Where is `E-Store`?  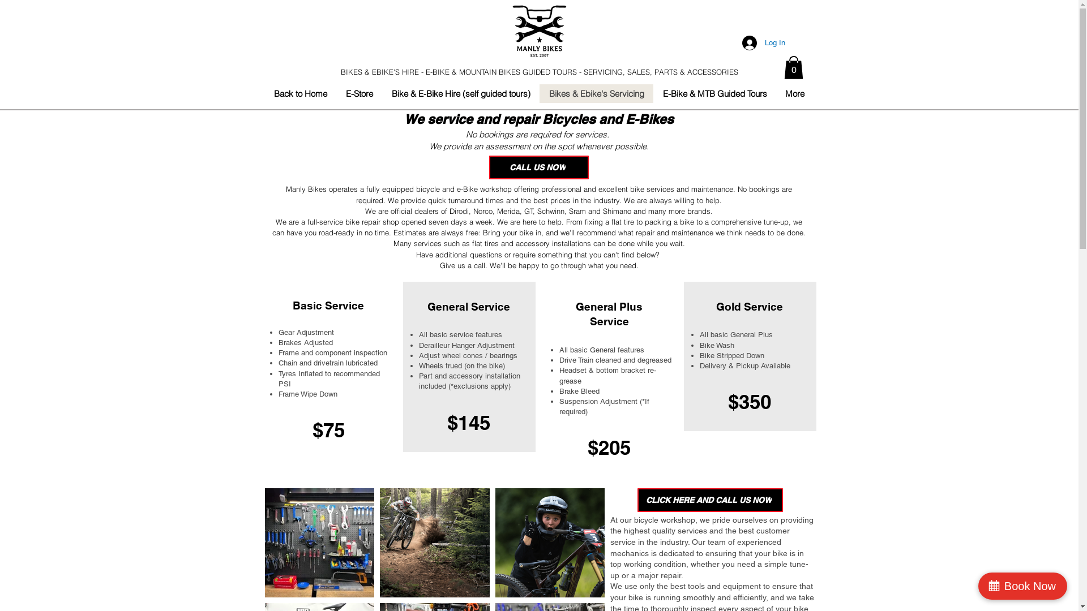
E-Store is located at coordinates (359, 94).